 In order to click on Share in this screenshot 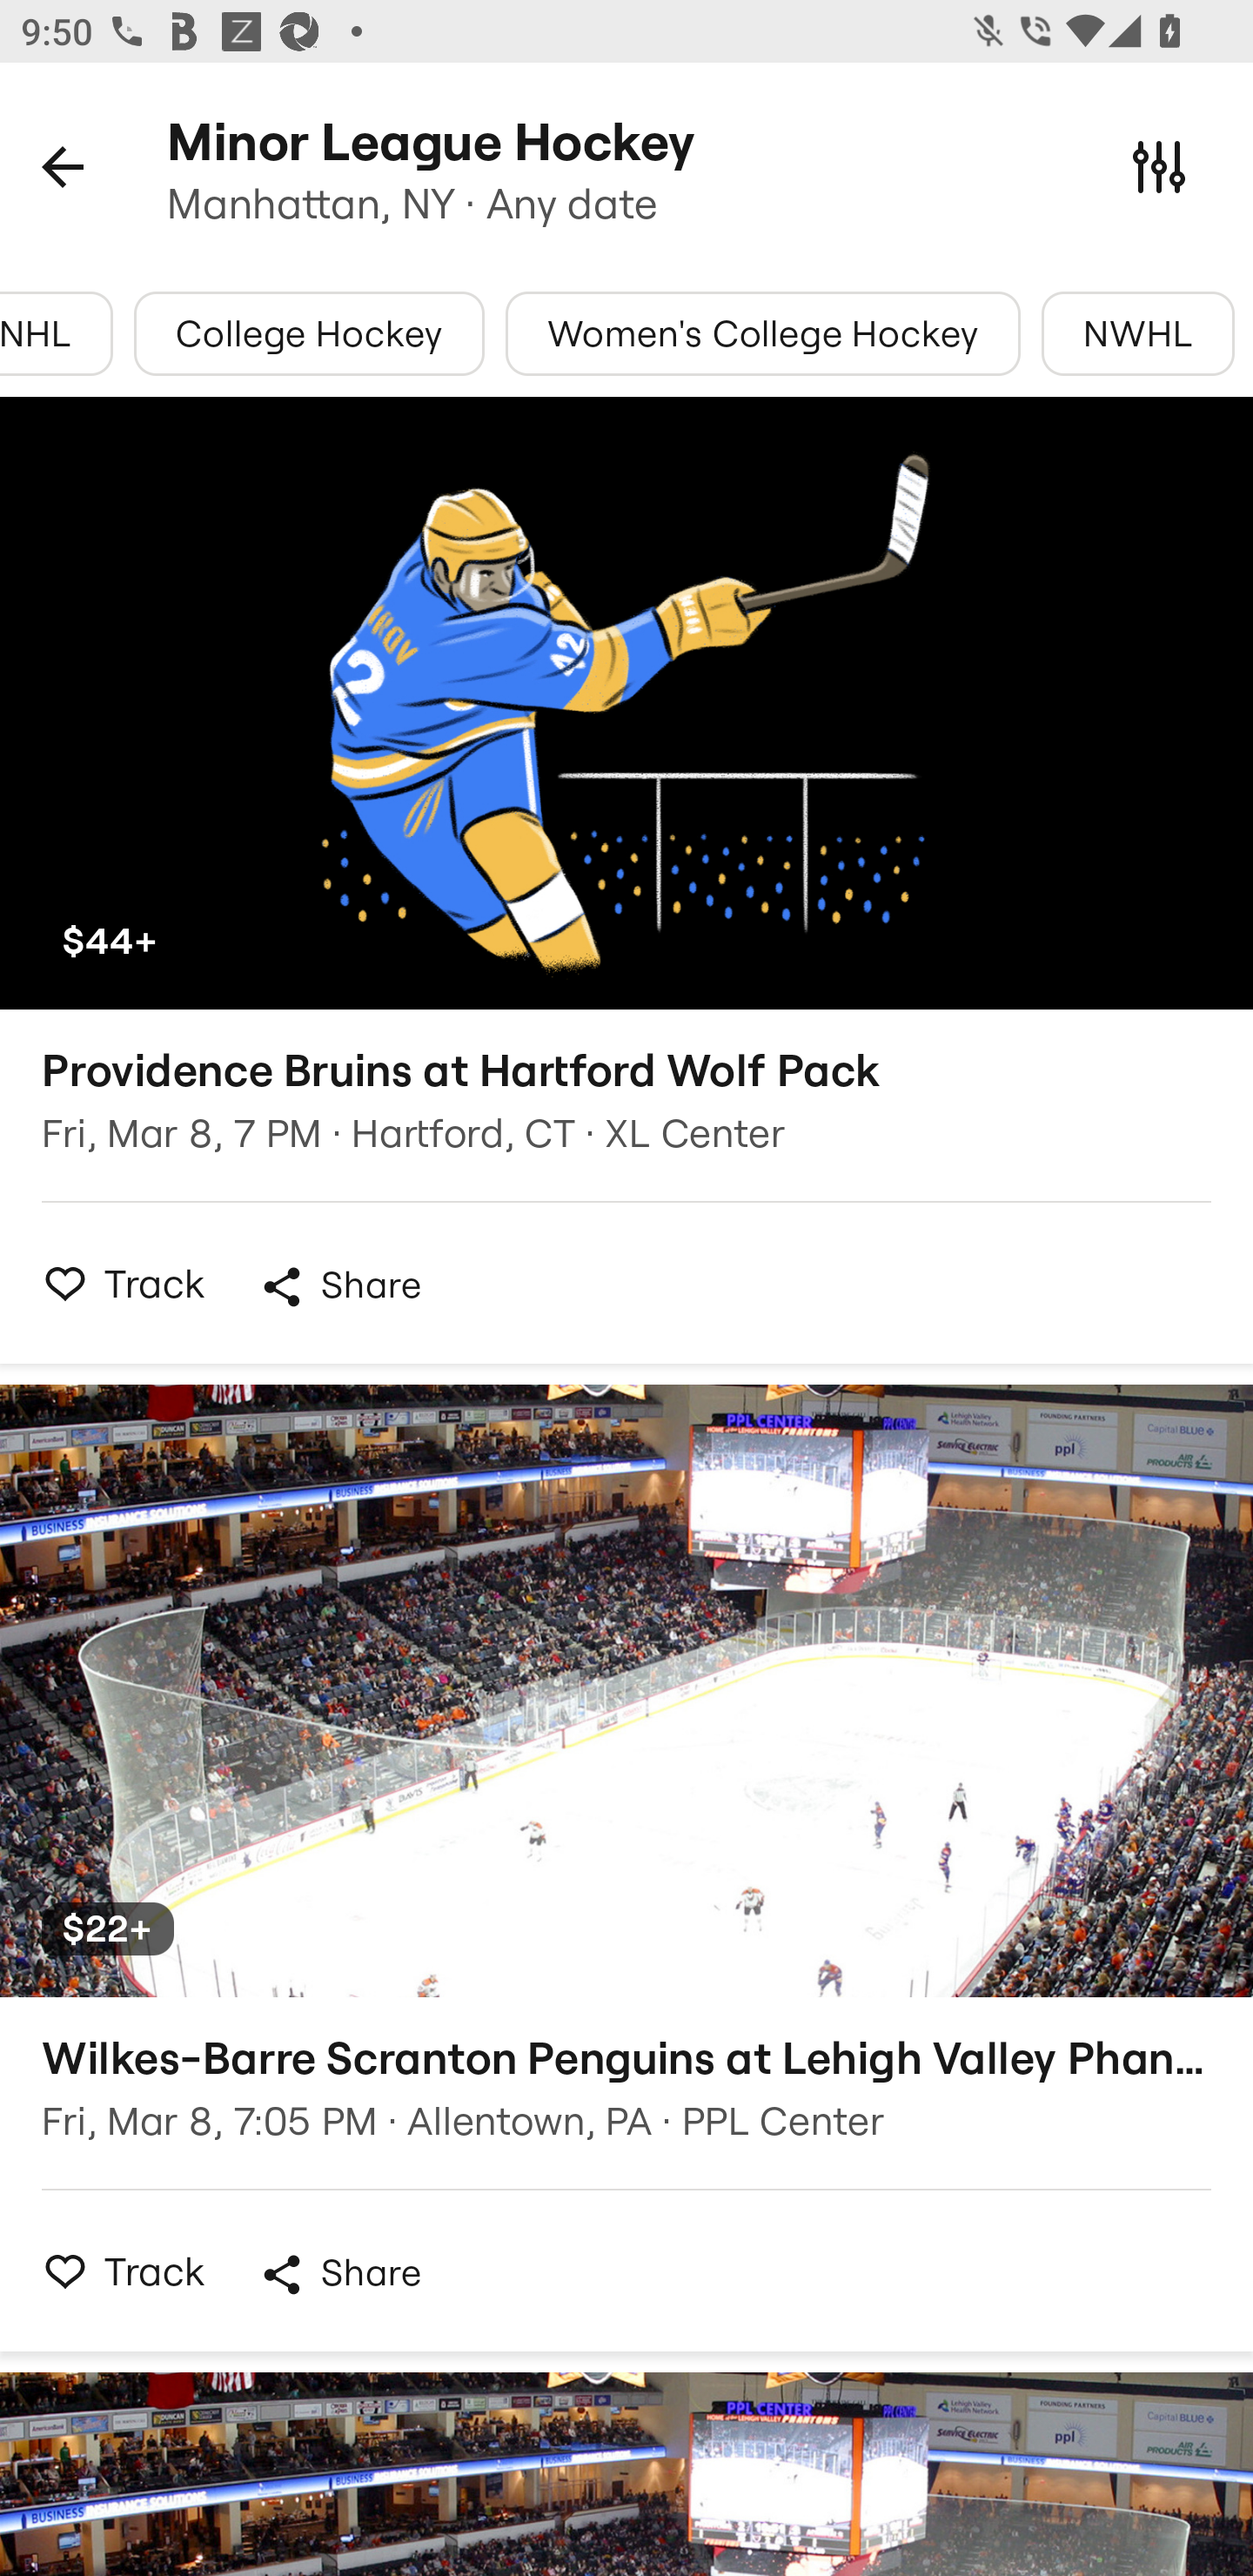, I will do `click(339, 1286)`.